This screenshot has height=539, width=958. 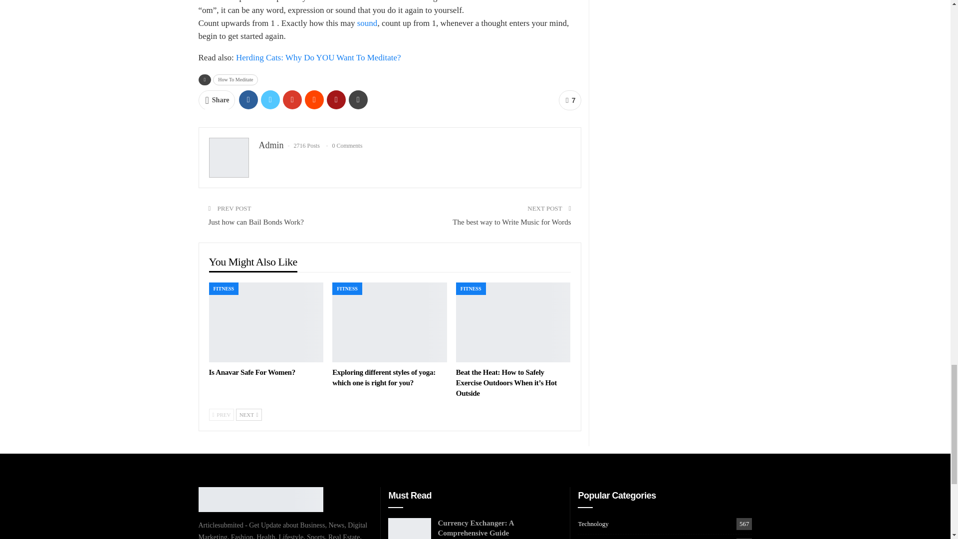 What do you see at coordinates (221, 414) in the screenshot?
I see `Previous` at bounding box center [221, 414].